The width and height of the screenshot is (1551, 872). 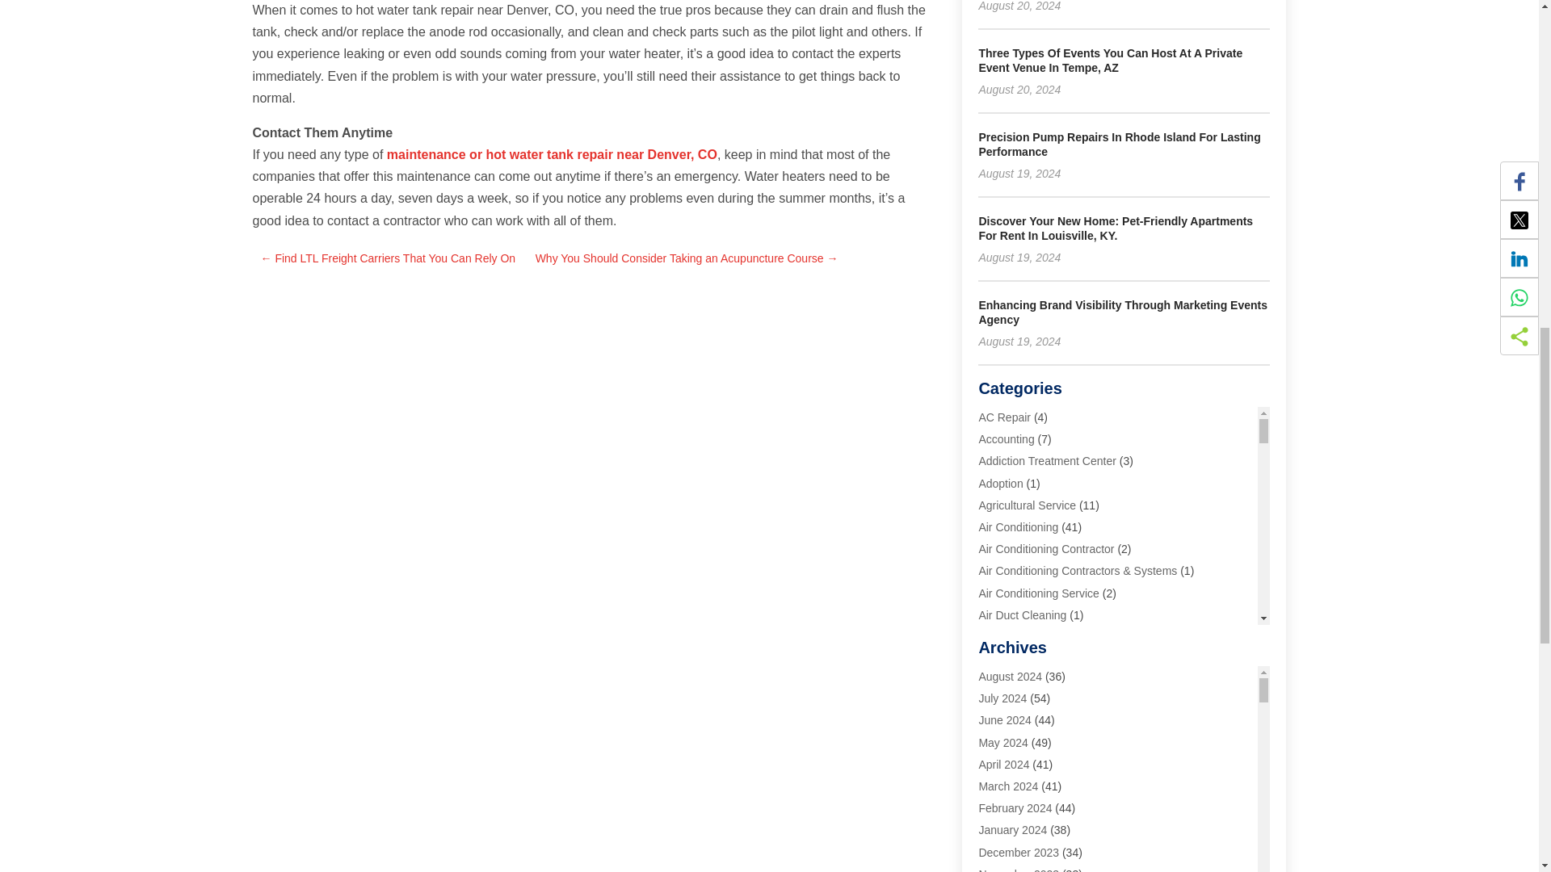 What do you see at coordinates (1123, 312) in the screenshot?
I see `Enhancing Brand Visibility Through Marketing Events Agency` at bounding box center [1123, 312].